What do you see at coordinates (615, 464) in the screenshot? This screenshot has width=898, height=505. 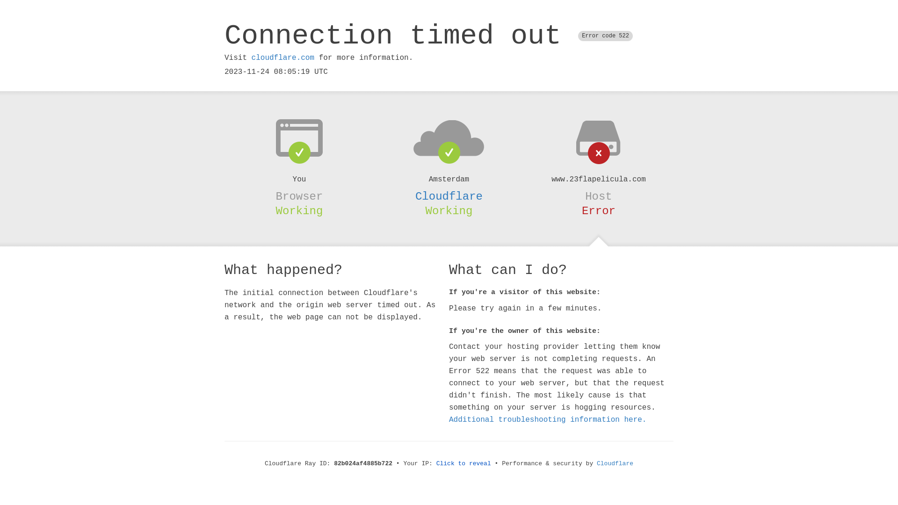 I see `Cloudflare` at bounding box center [615, 464].